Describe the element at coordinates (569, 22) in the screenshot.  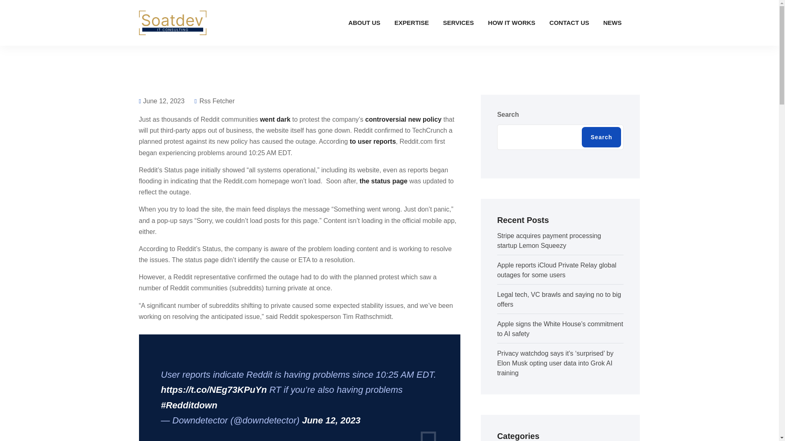
I see `Contact Us` at that location.